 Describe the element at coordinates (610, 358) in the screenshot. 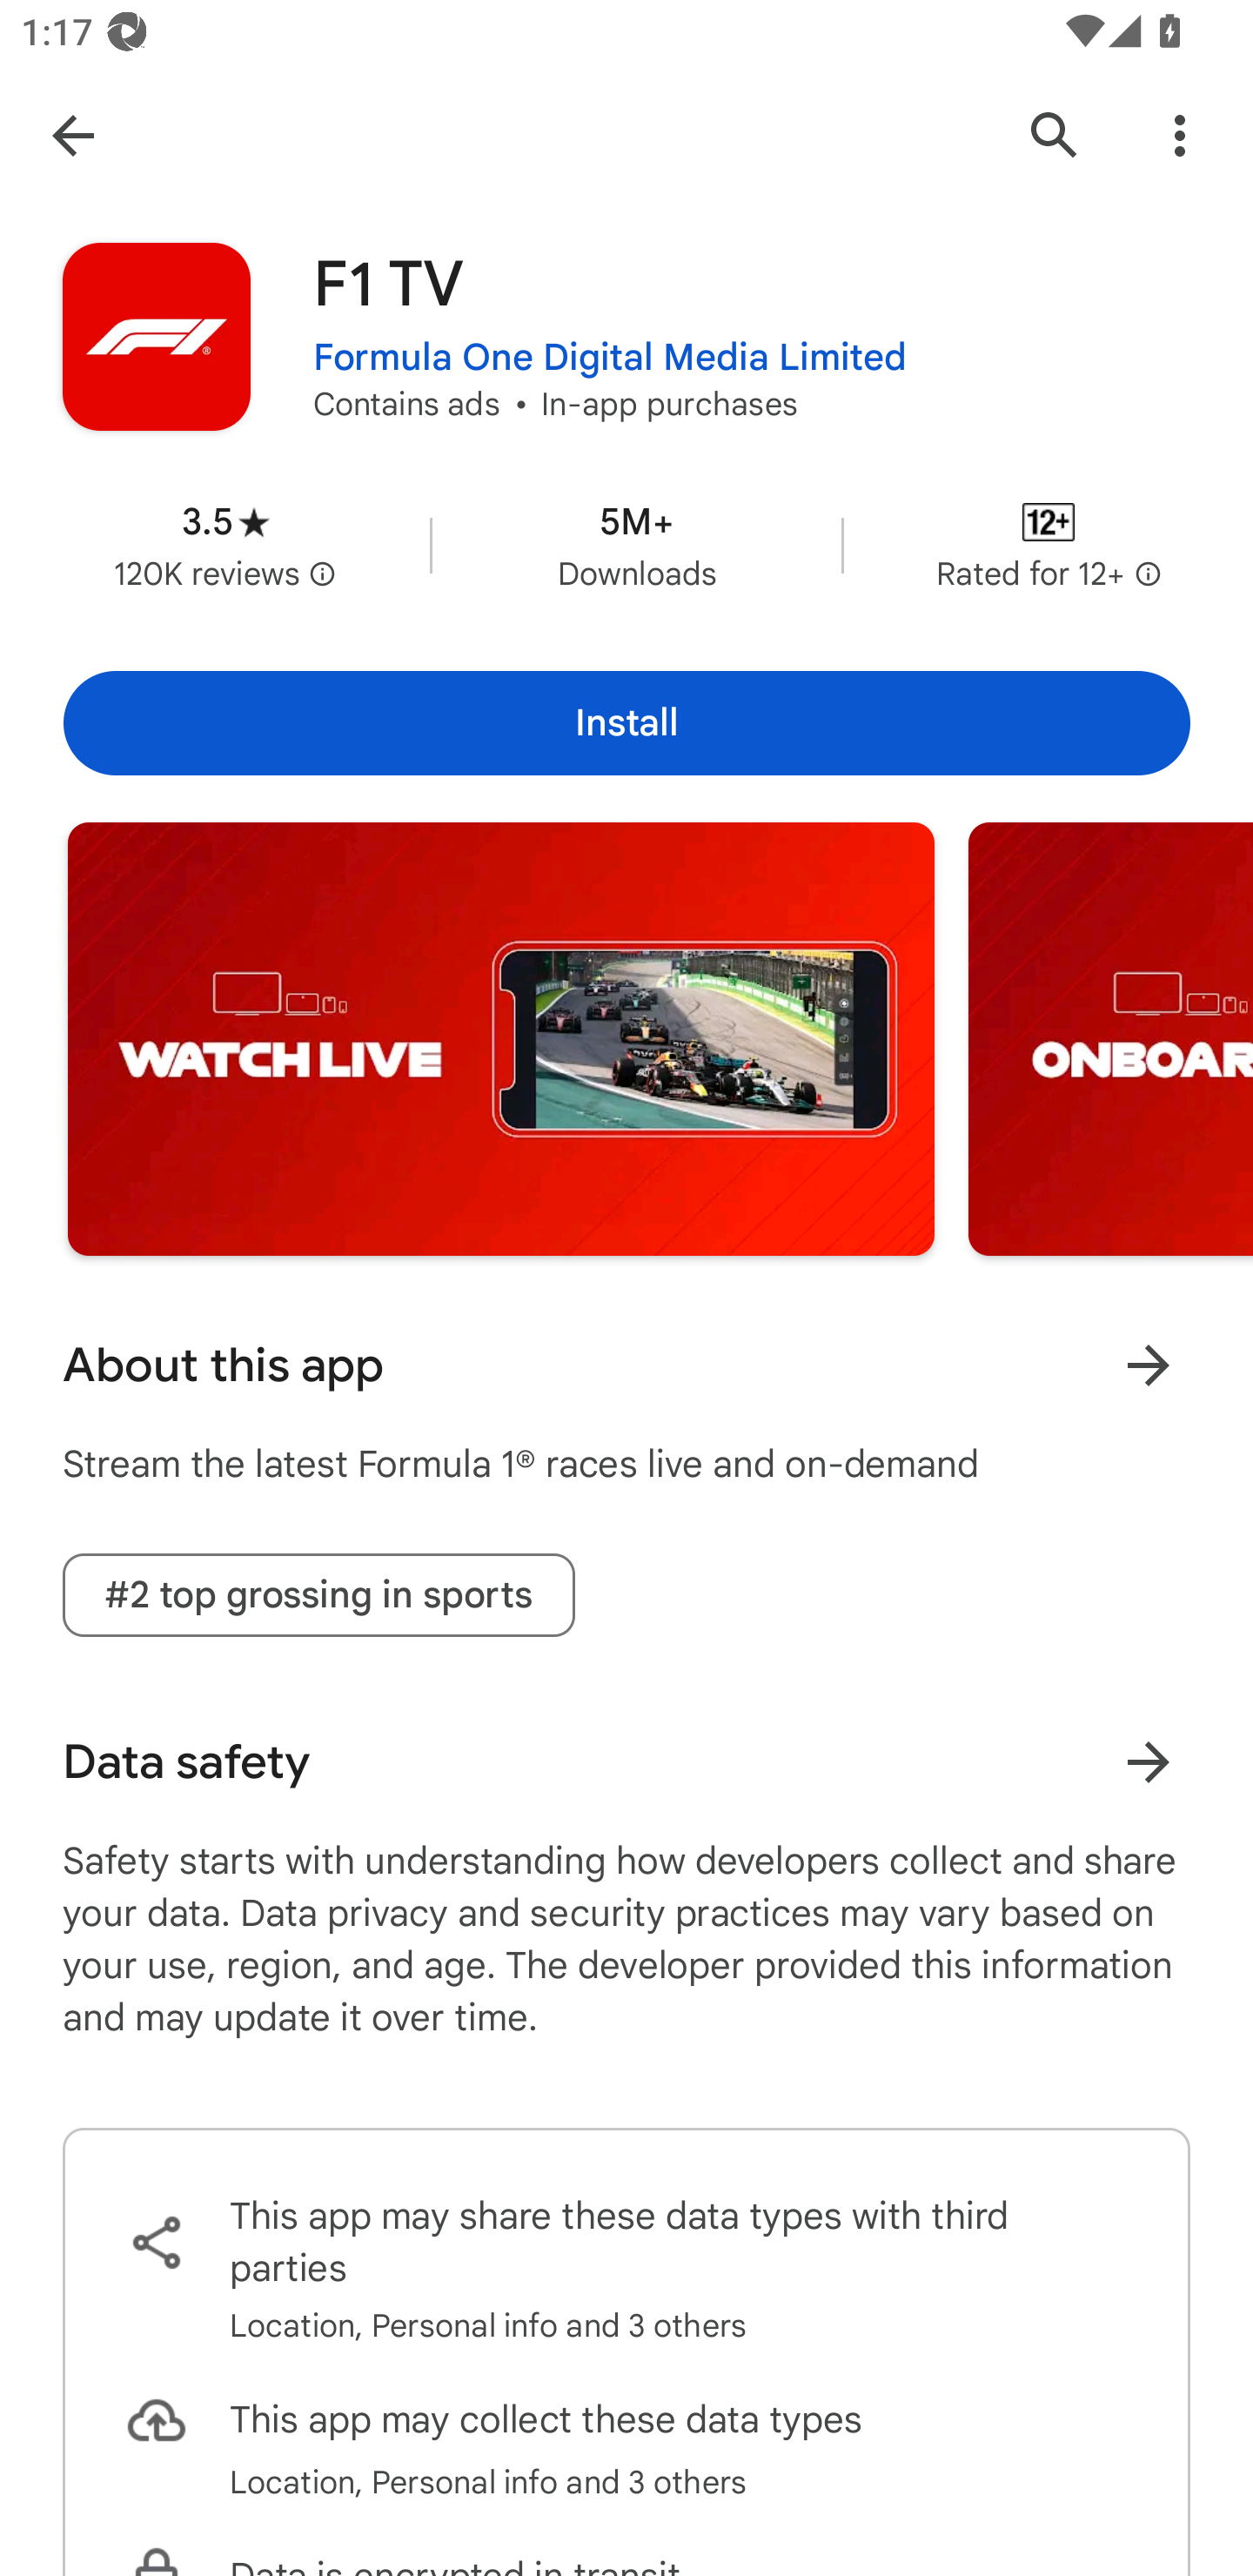

I see `Formula One Digital Media Limited` at that location.